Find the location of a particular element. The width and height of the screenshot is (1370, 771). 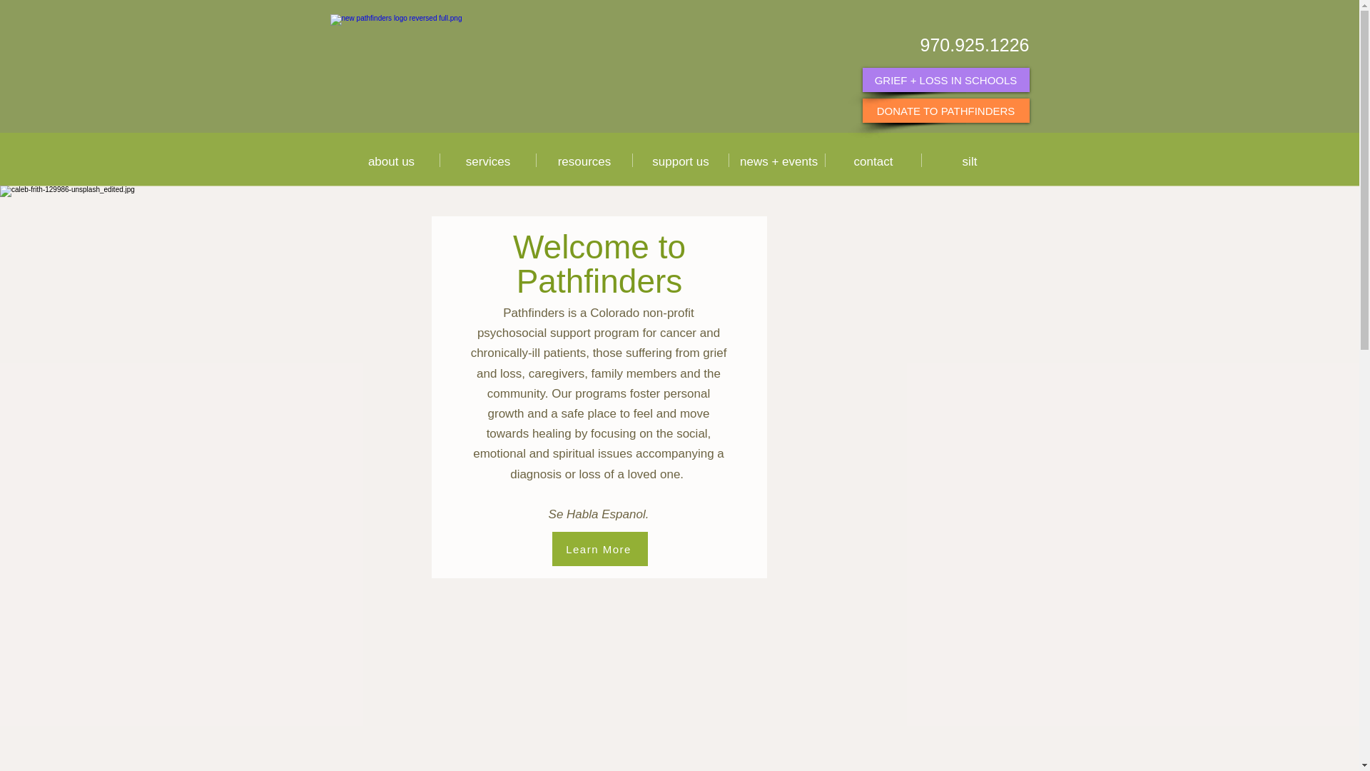

services is located at coordinates (487, 160).